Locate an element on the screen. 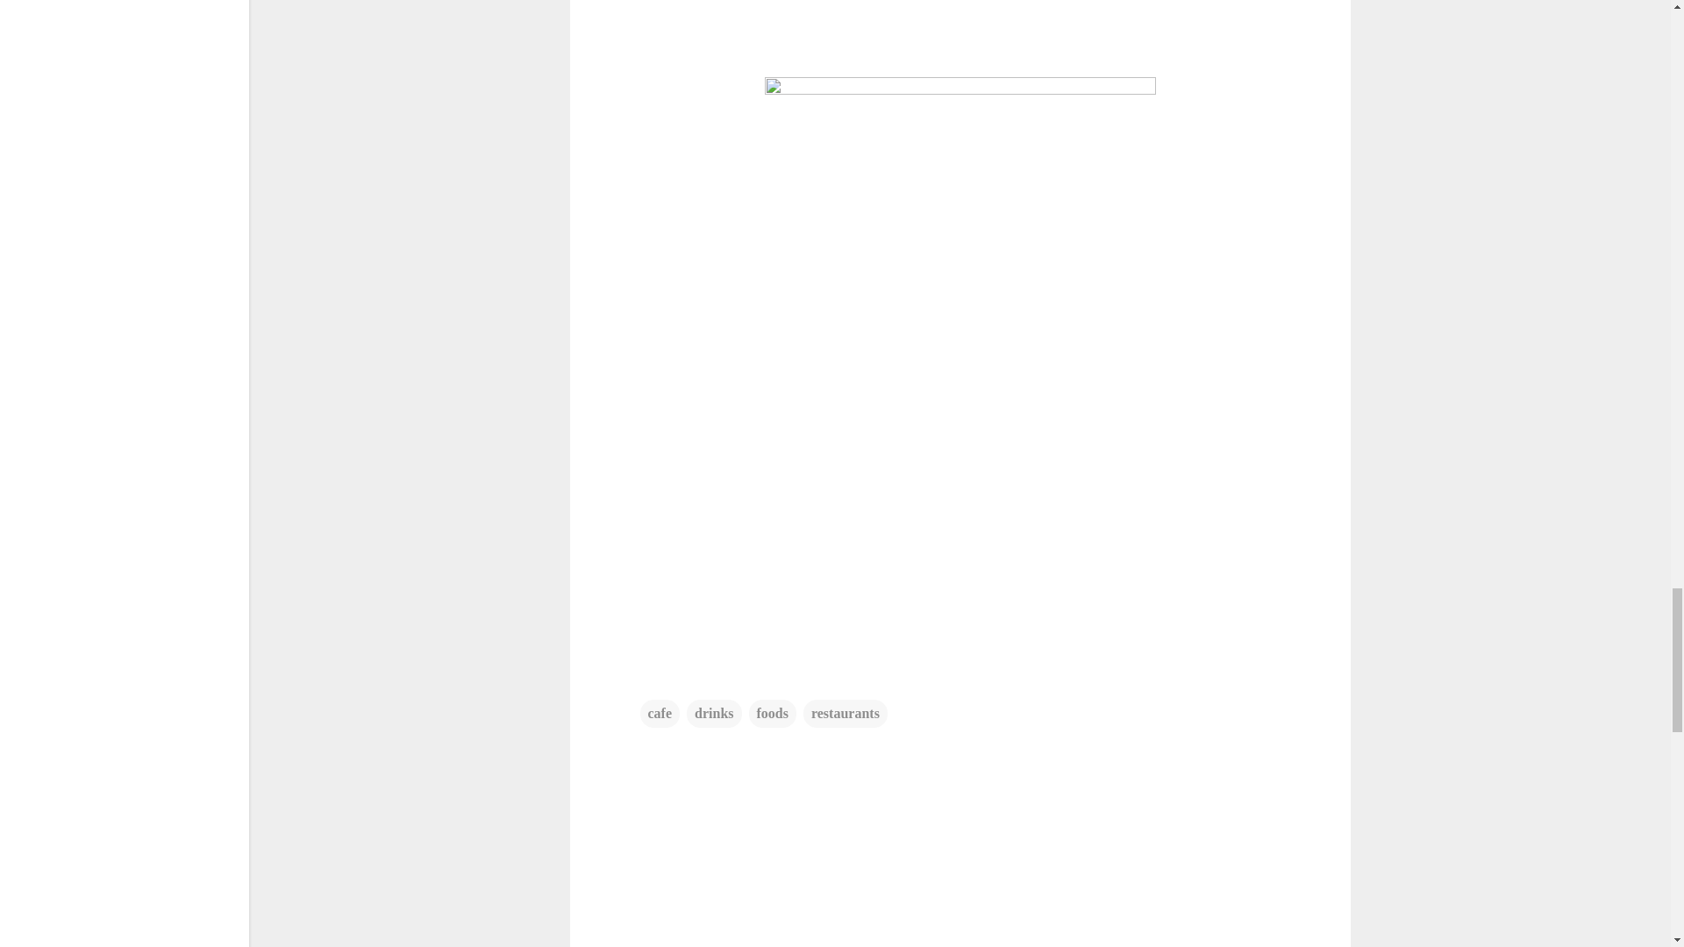 Image resolution: width=1684 pixels, height=947 pixels. restaurants is located at coordinates (845, 714).